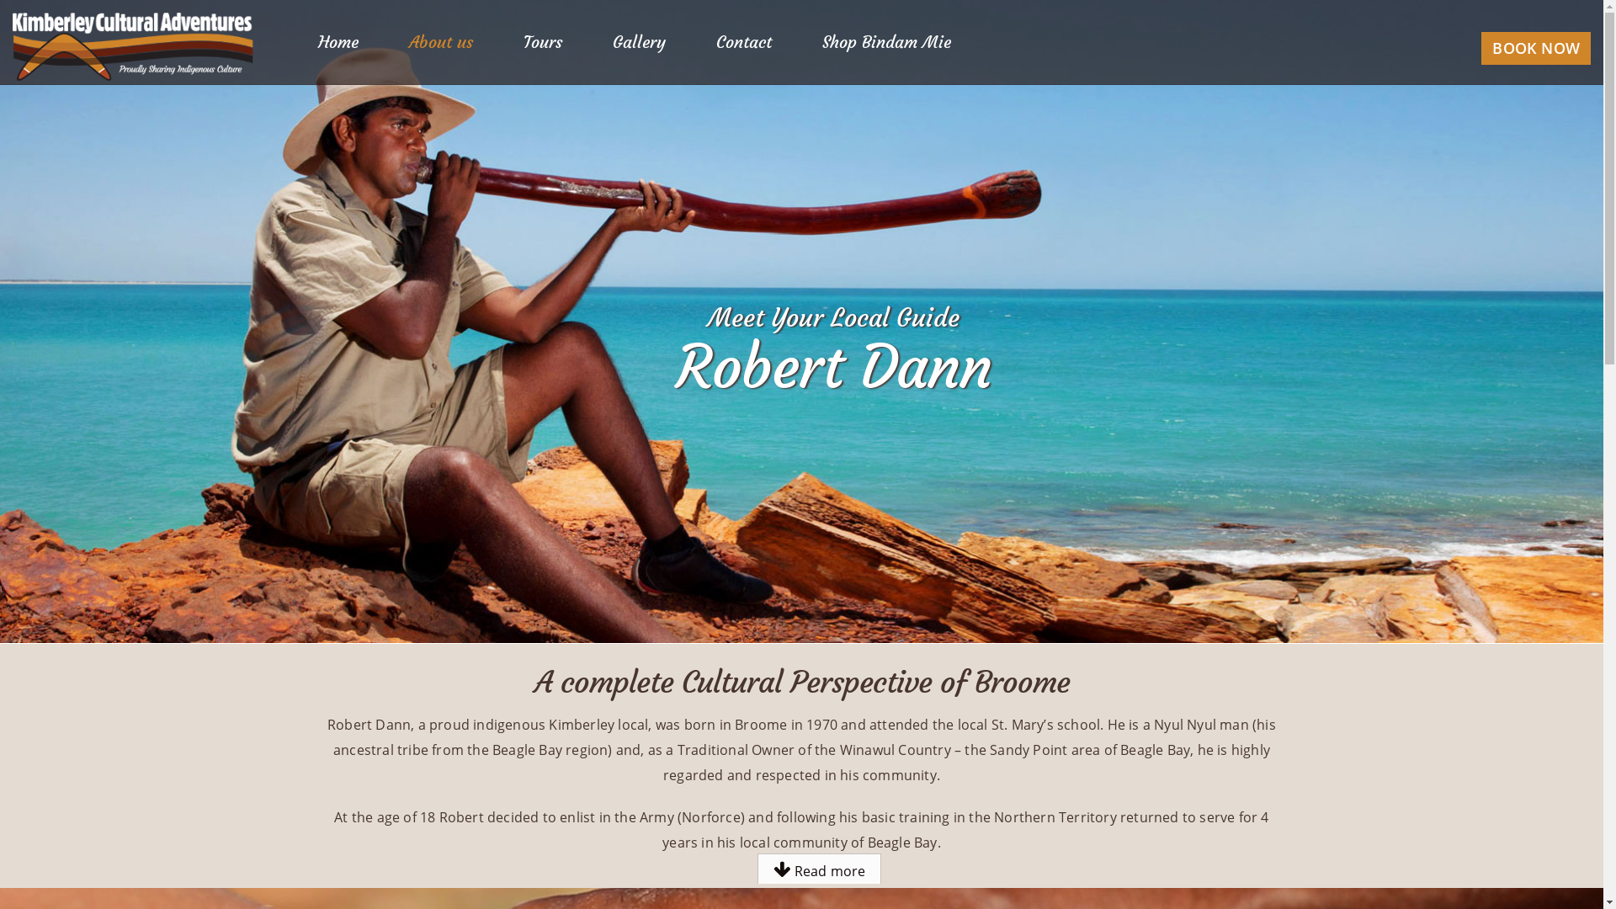 Image resolution: width=1616 pixels, height=909 pixels. Describe the element at coordinates (744, 42) in the screenshot. I see `Contact` at that location.